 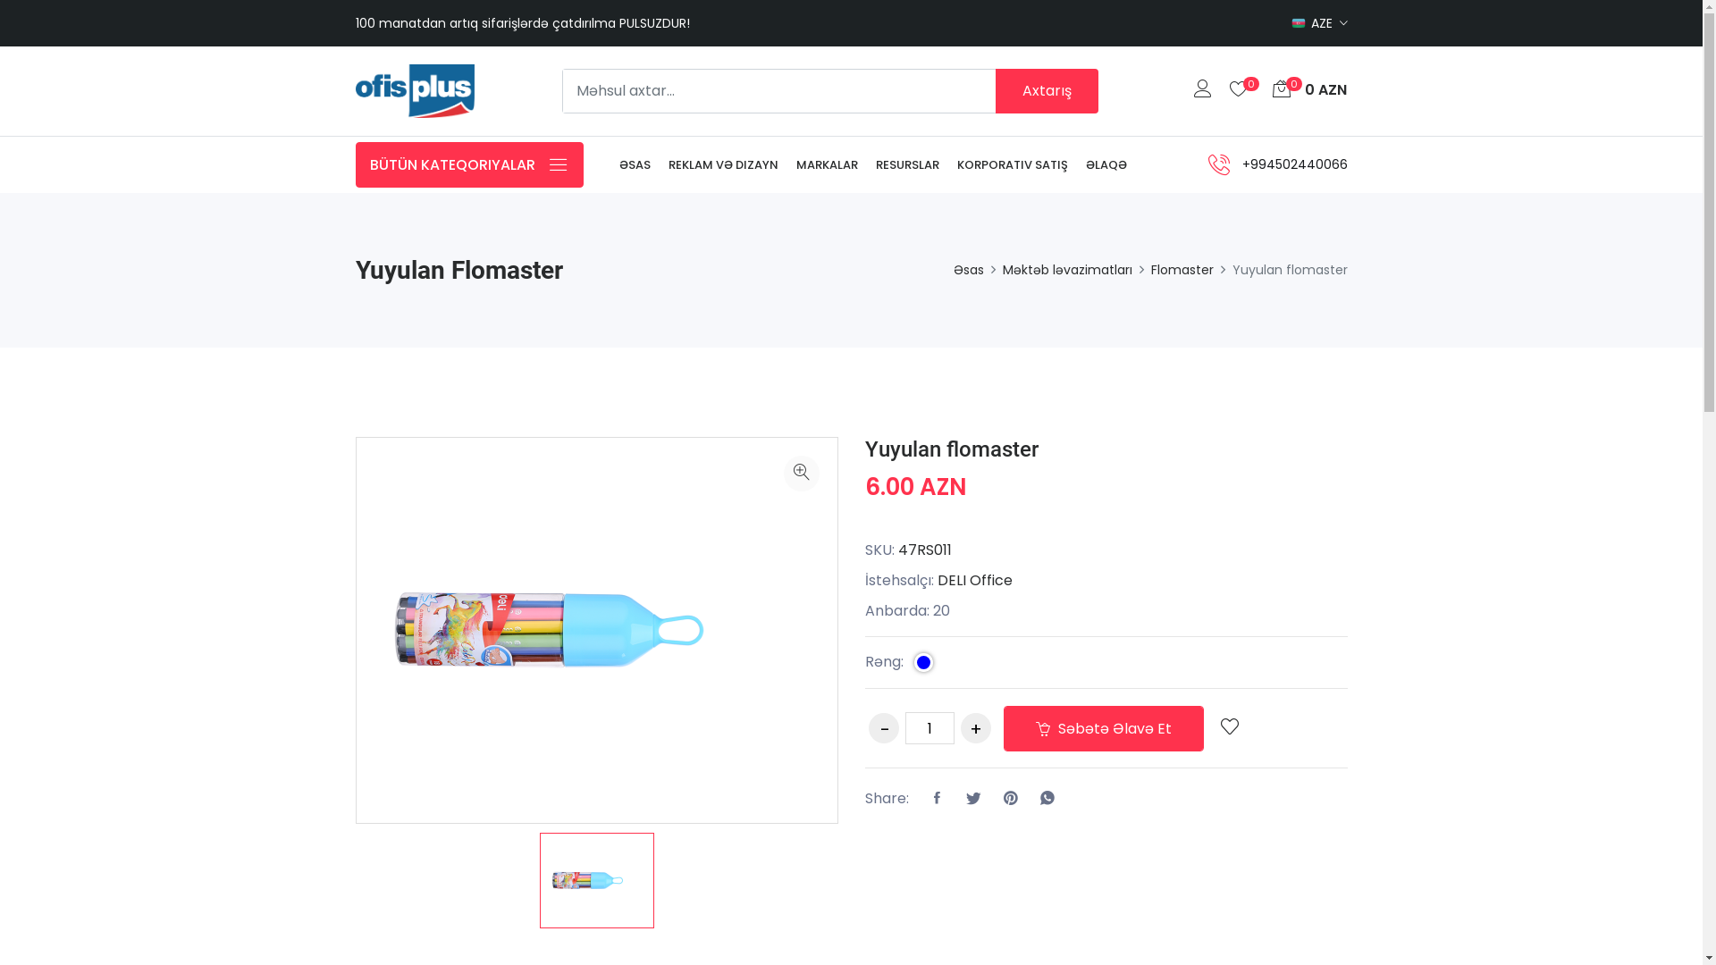 What do you see at coordinates (1305, 91) in the screenshot?
I see `00 AZN` at bounding box center [1305, 91].